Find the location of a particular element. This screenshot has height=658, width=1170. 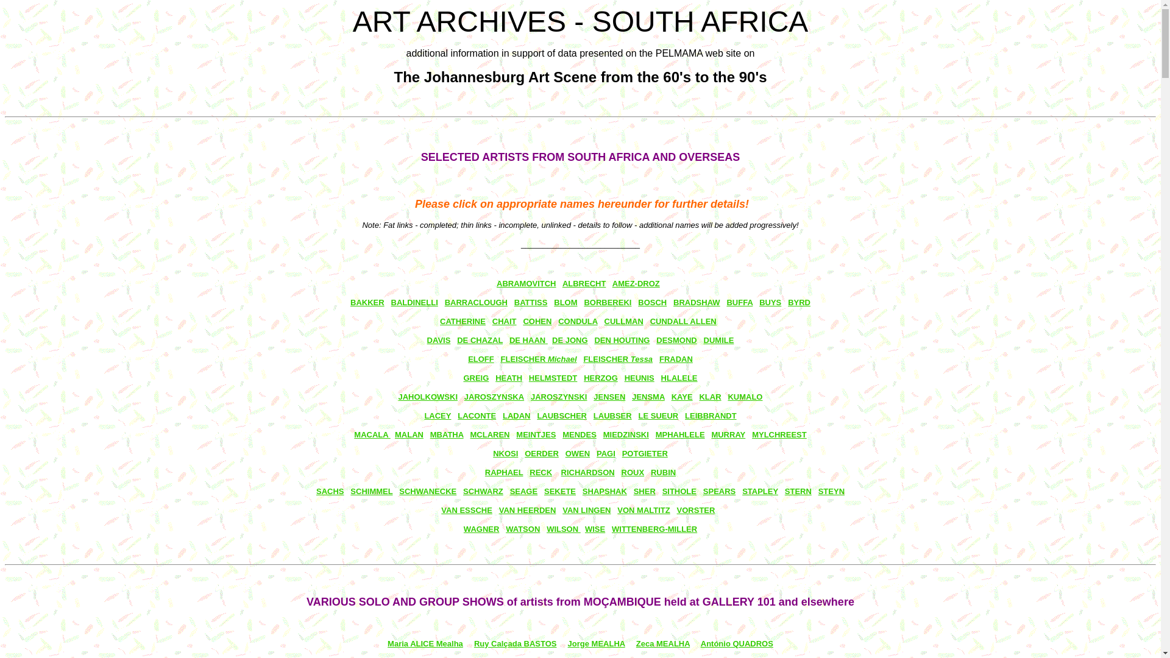

STEYN is located at coordinates (831, 491).